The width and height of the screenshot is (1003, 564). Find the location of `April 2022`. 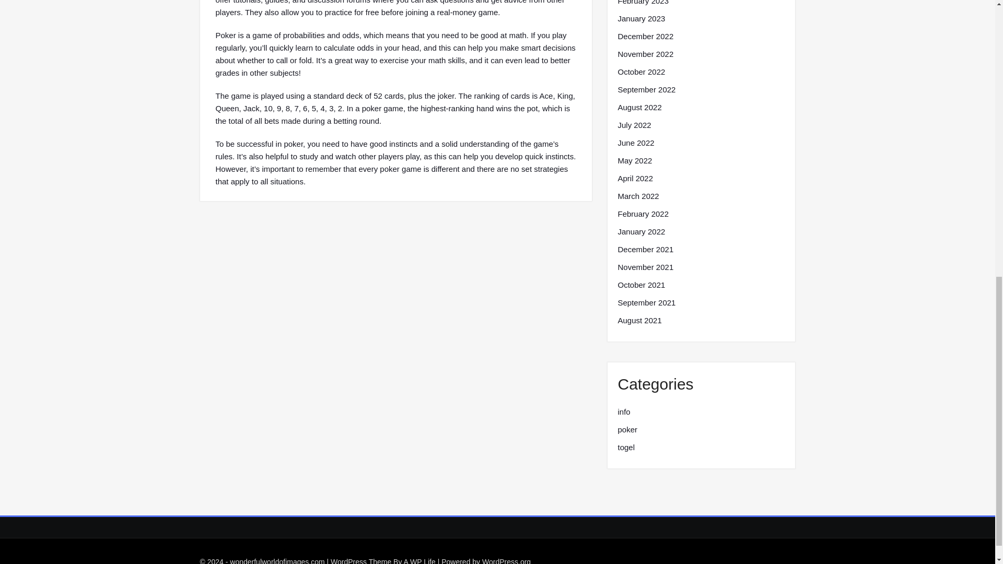

April 2022 is located at coordinates (635, 179).